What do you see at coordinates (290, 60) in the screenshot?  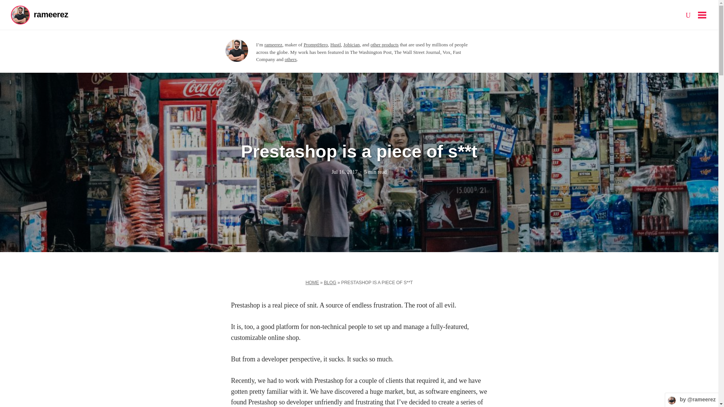 I see `others` at bounding box center [290, 60].